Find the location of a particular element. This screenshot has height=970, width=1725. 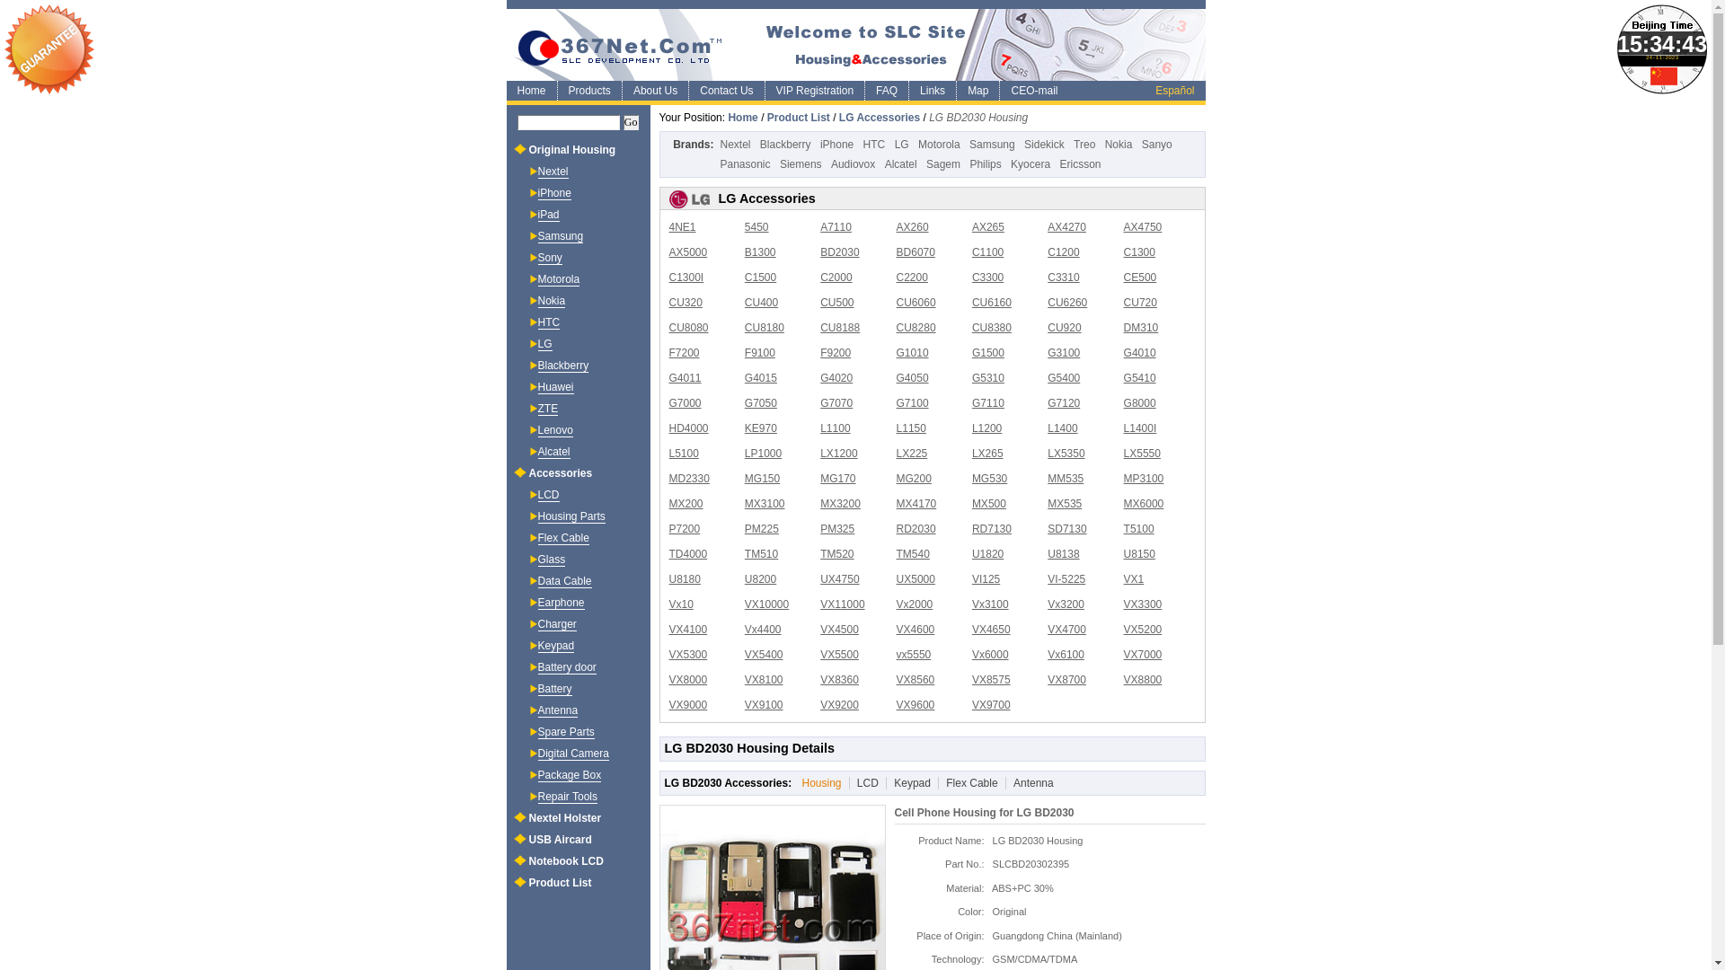

Antenna is located at coordinates (1030, 783).